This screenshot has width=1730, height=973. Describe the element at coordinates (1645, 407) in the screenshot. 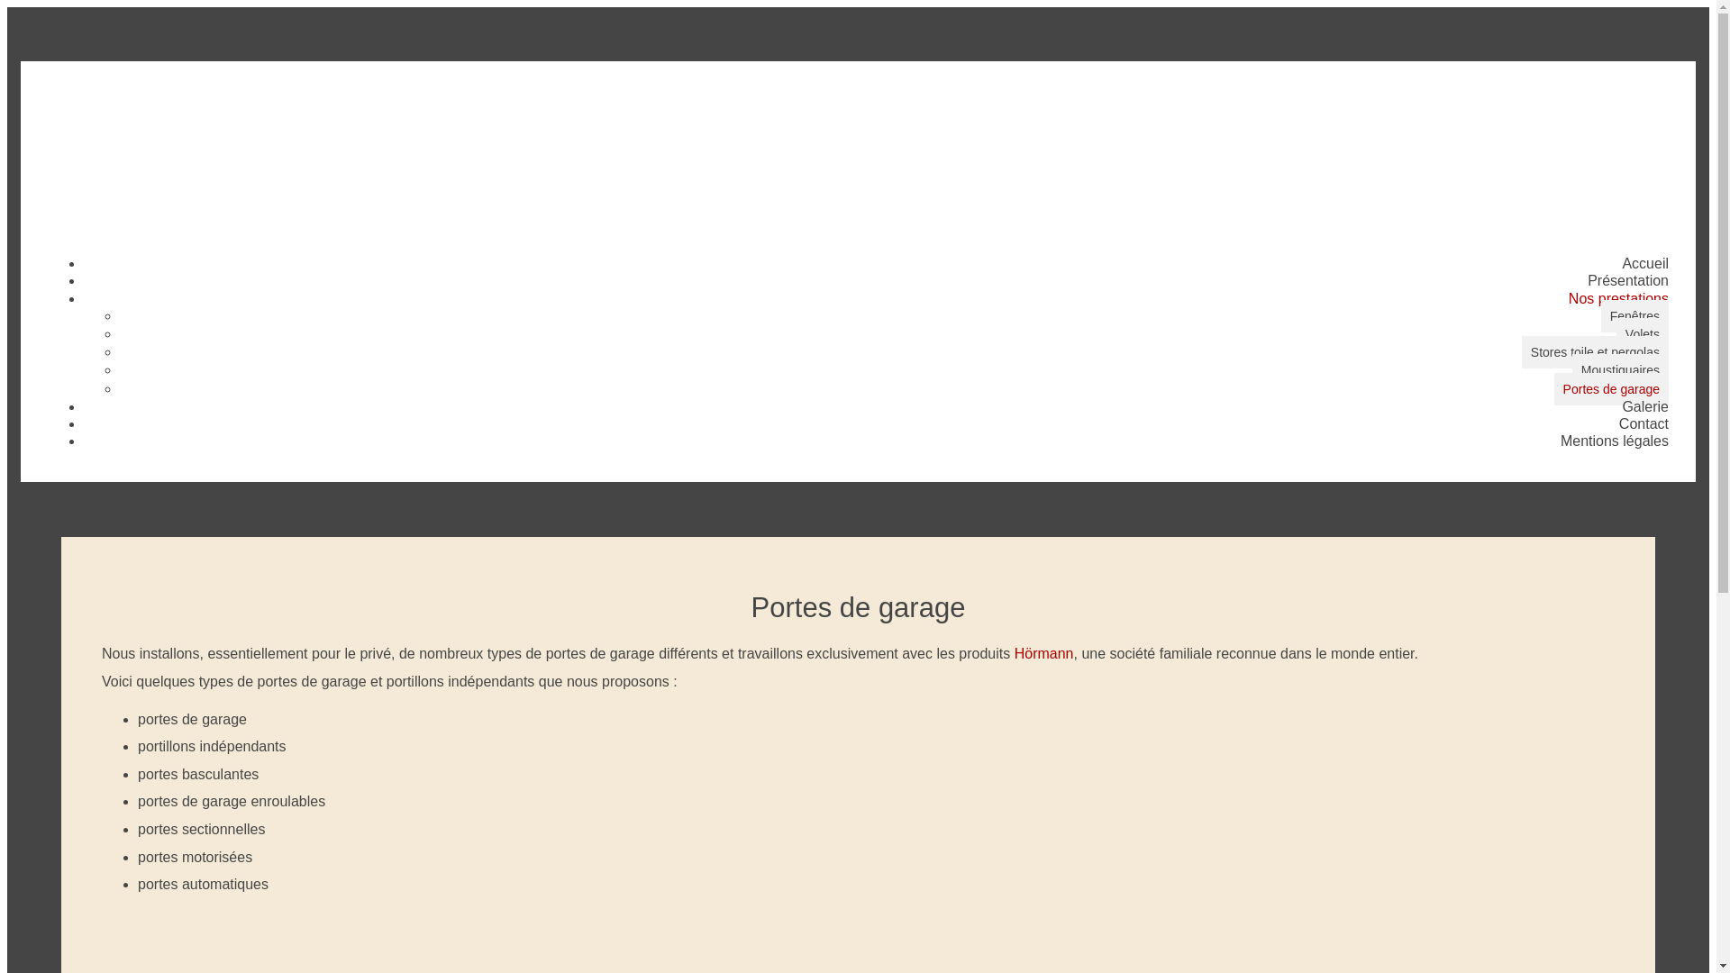

I see `Galerie` at that location.